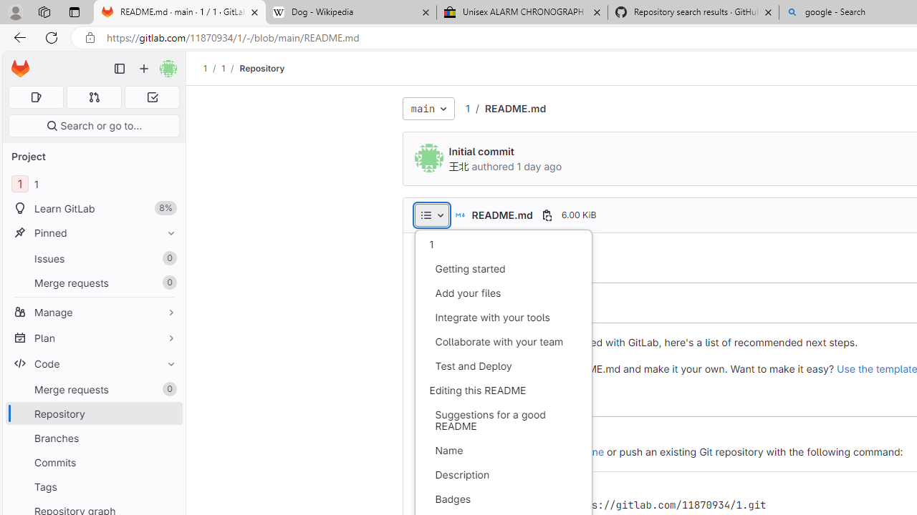 The image size is (917, 515). I want to click on Description, so click(503, 475).